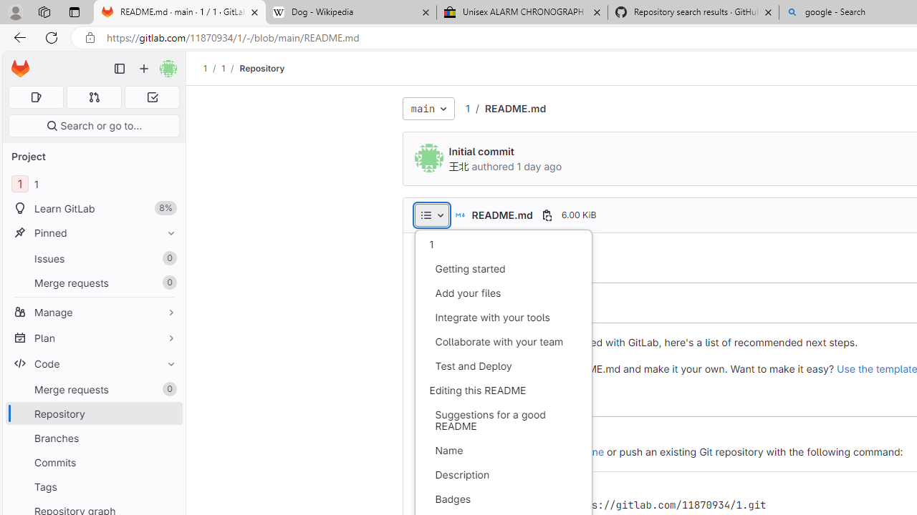 The image size is (917, 515). I want to click on Description, so click(503, 475).